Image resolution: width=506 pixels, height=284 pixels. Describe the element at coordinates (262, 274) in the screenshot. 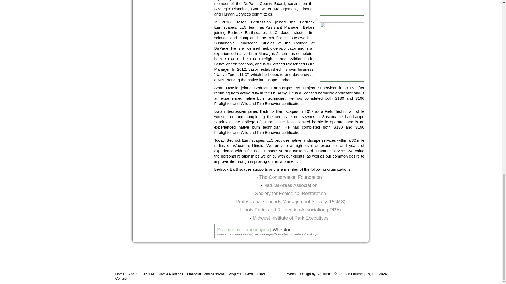

I see `Links` at that location.